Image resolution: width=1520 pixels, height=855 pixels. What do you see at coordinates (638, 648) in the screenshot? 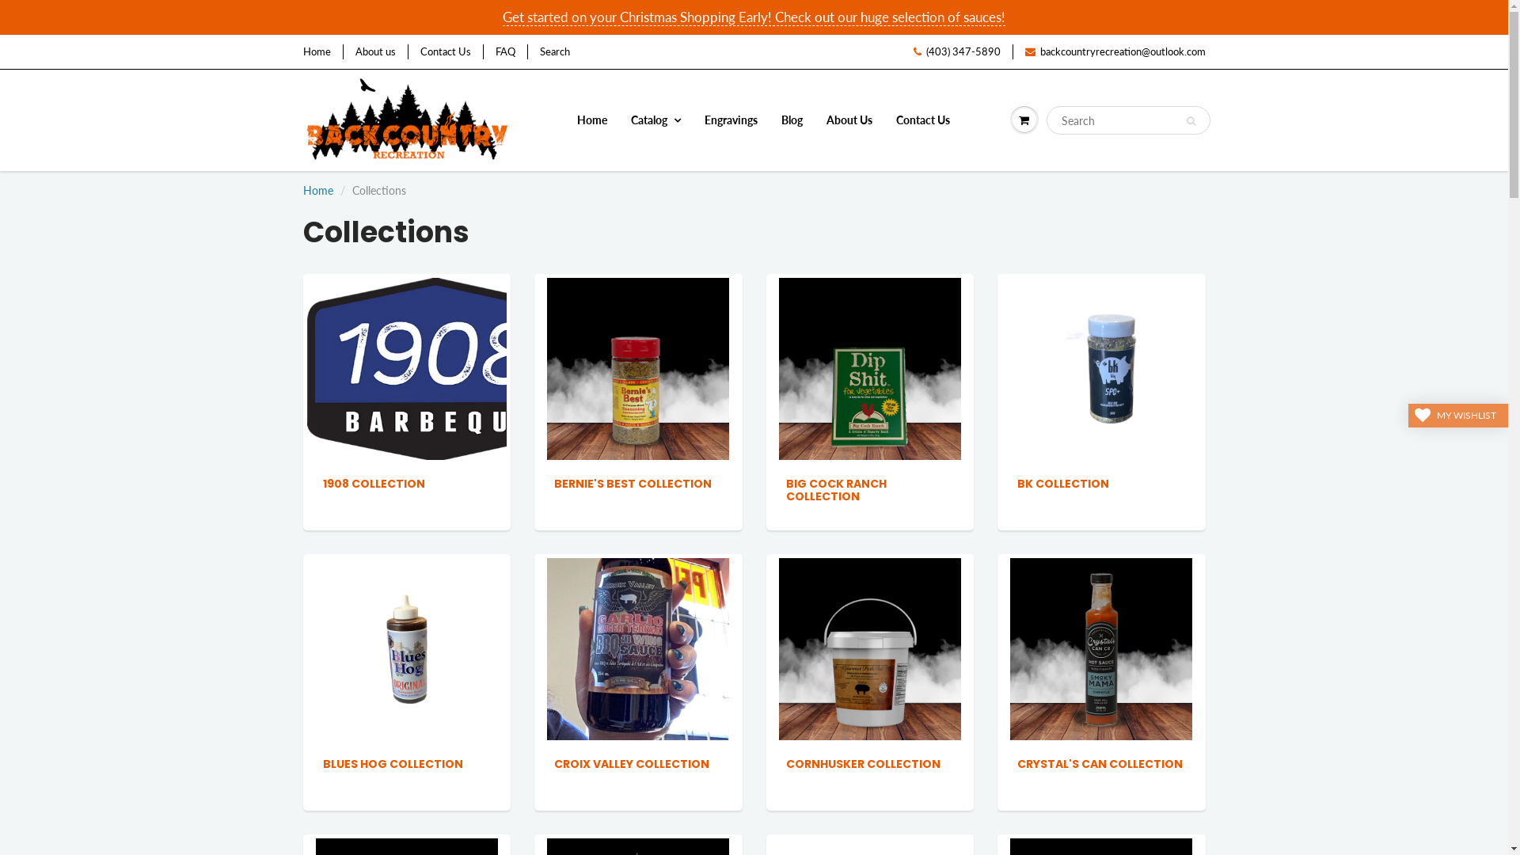
I see `Browse our Croix Valley Collection collection` at bounding box center [638, 648].